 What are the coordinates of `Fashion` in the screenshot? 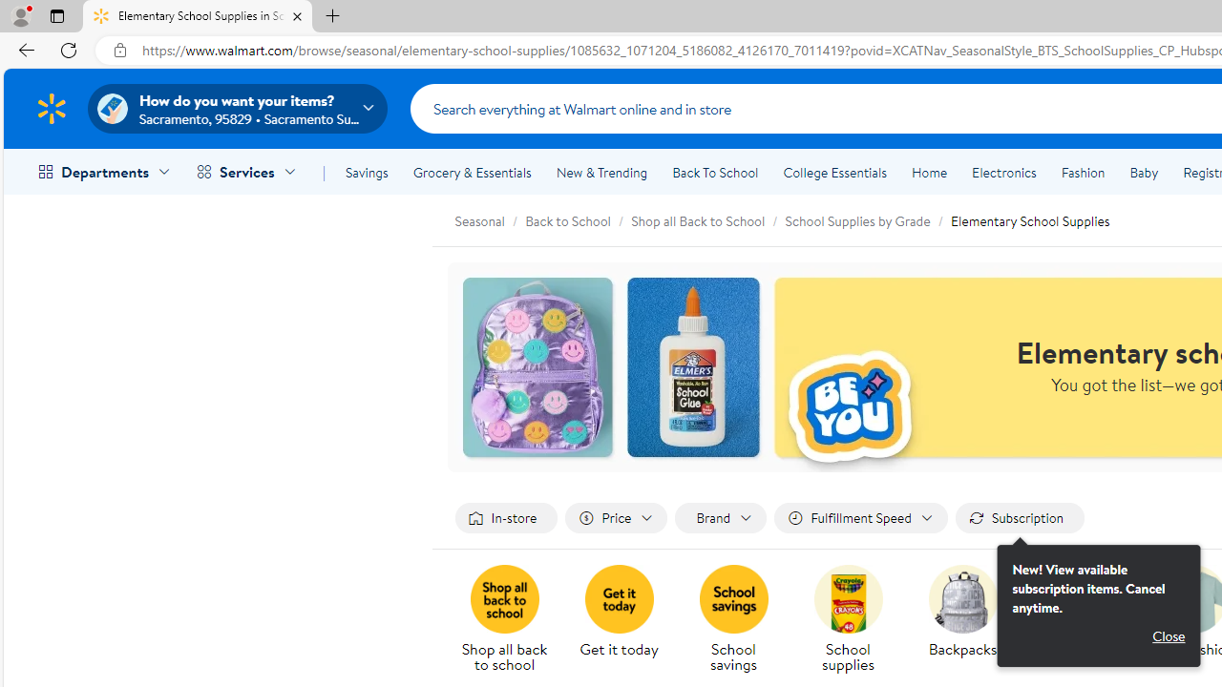 It's located at (1083, 172).